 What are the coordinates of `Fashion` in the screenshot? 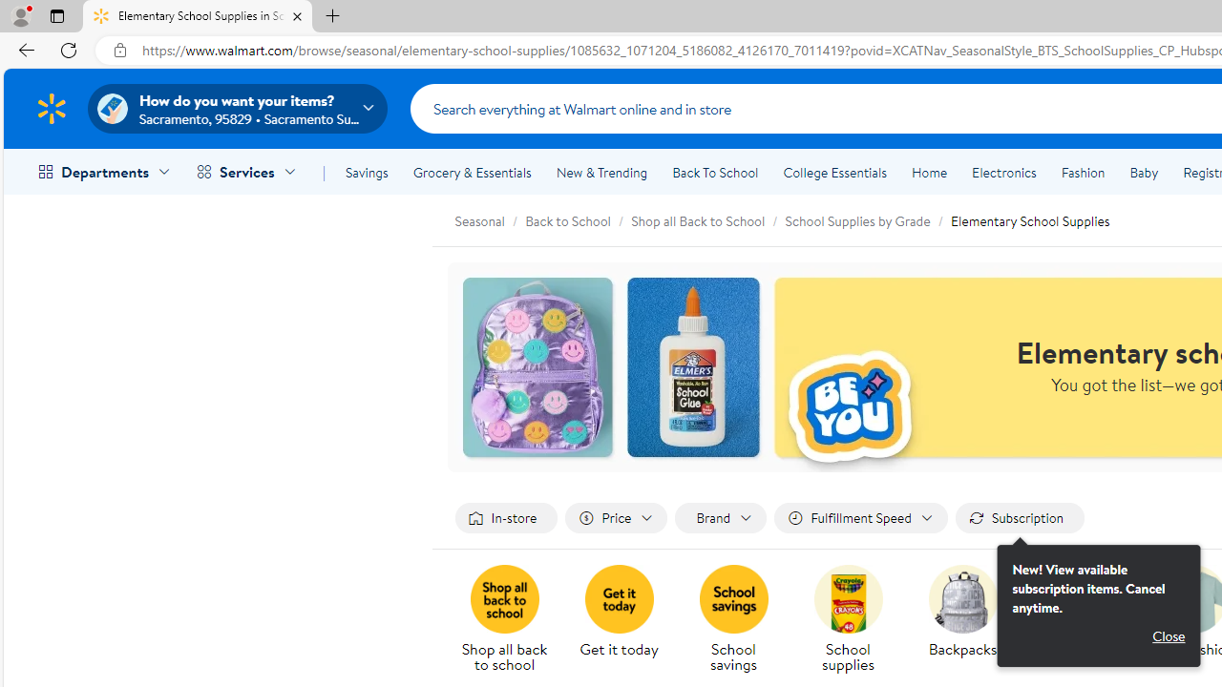 It's located at (1083, 172).